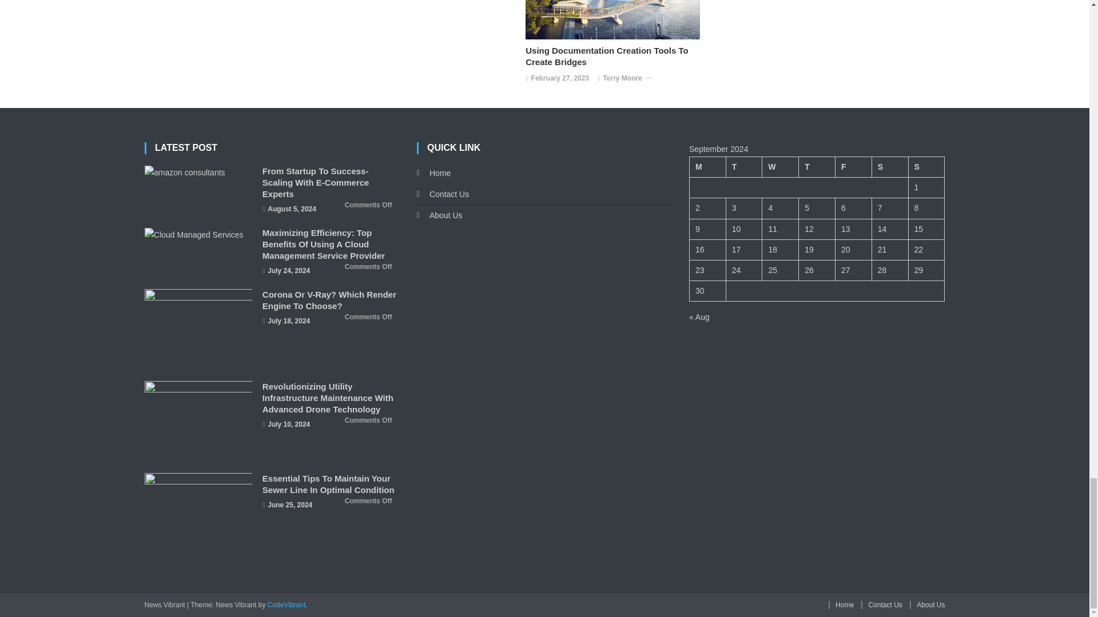  I want to click on Saturday, so click(890, 167).